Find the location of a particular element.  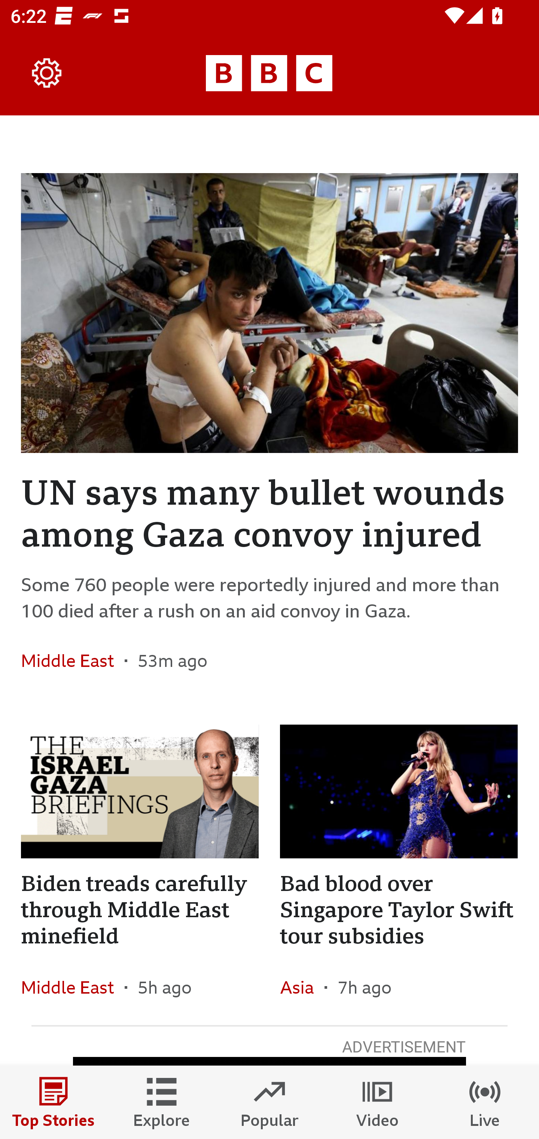

Explore is located at coordinates (162, 1102).